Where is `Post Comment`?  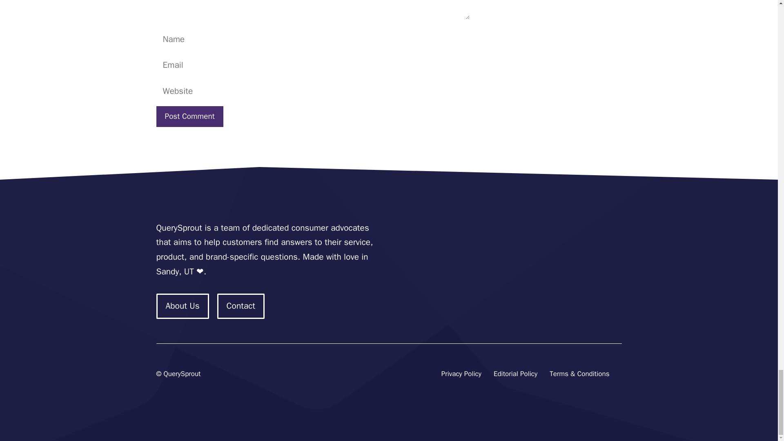 Post Comment is located at coordinates (189, 117).